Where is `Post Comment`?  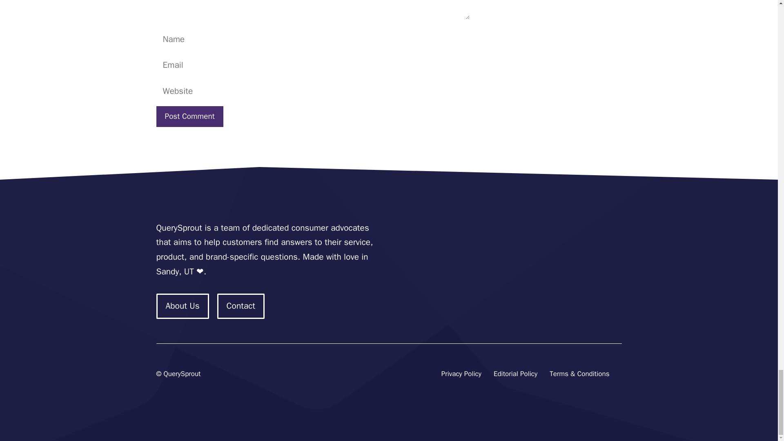 Post Comment is located at coordinates (189, 117).